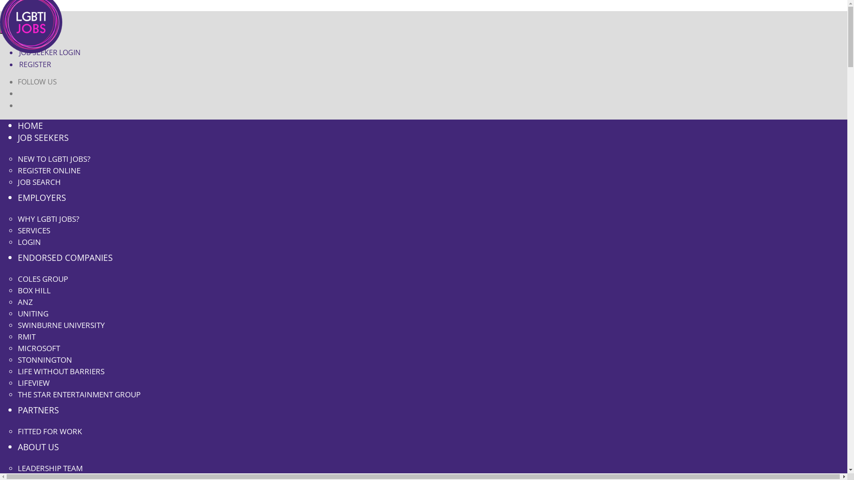 The width and height of the screenshot is (854, 480). Describe the element at coordinates (49, 52) in the screenshot. I see `JOB SEEKER LOGIN` at that location.